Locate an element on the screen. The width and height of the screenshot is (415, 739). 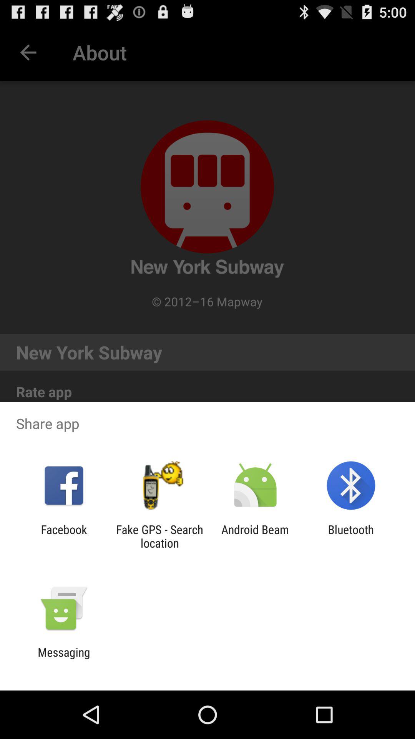
click facebook item is located at coordinates (64, 536).